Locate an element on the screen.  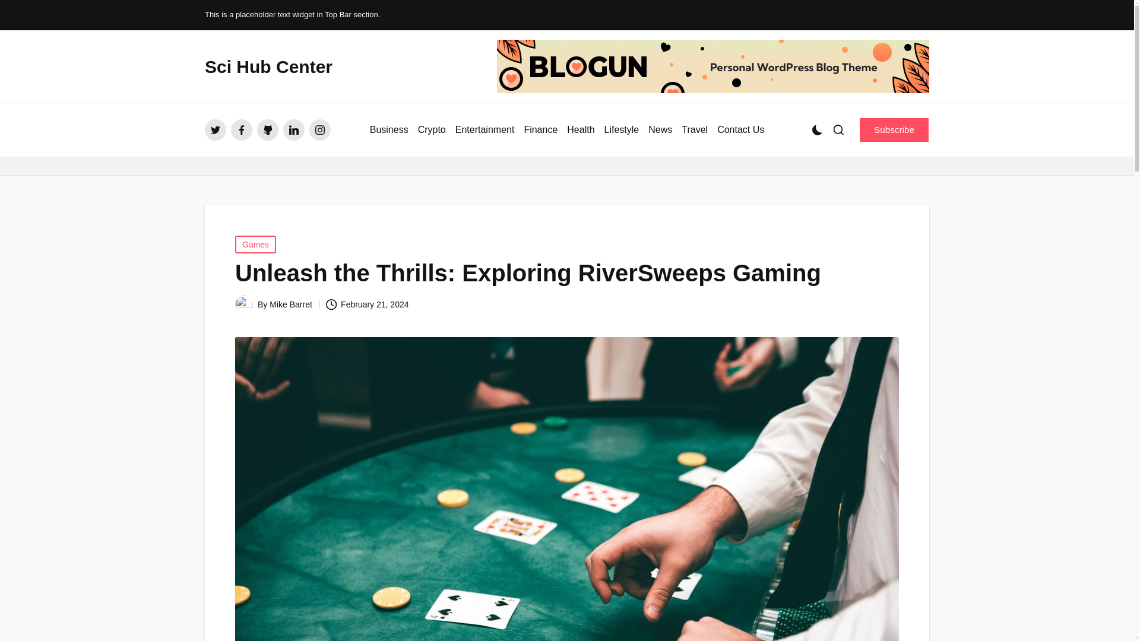
Entertainment is located at coordinates (484, 130).